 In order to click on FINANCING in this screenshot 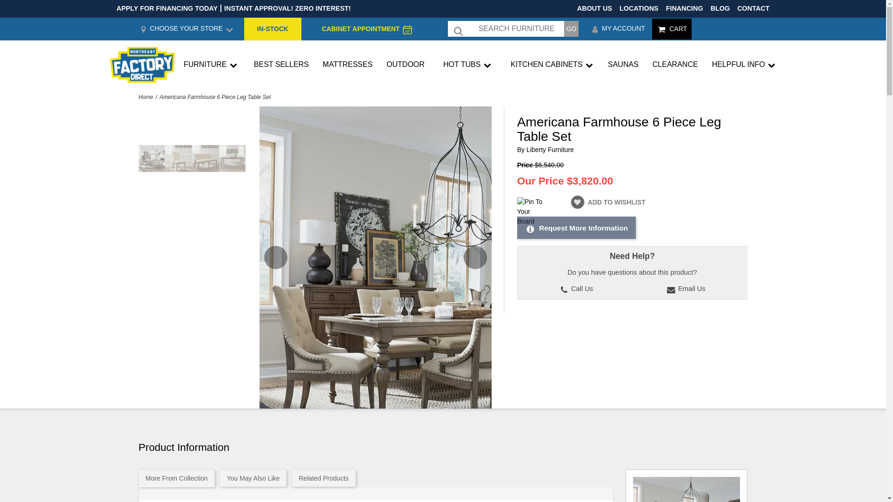, I will do `click(685, 8)`.